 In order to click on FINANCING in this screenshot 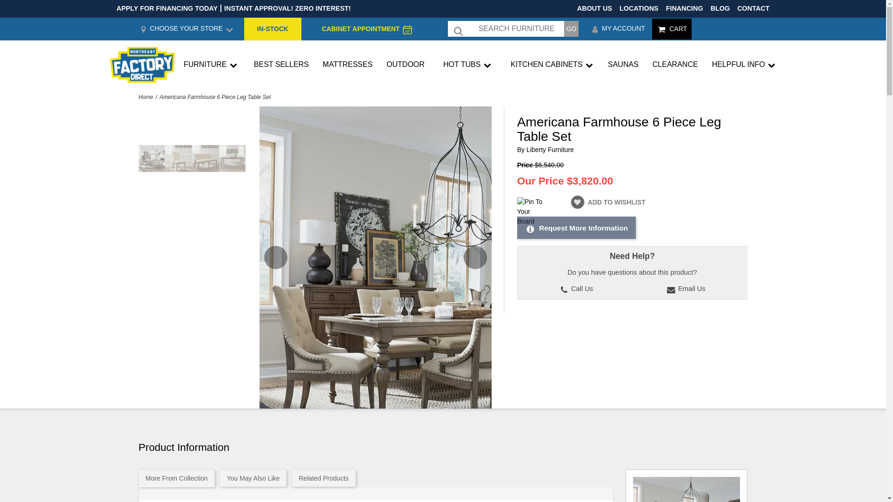, I will do `click(685, 8)`.